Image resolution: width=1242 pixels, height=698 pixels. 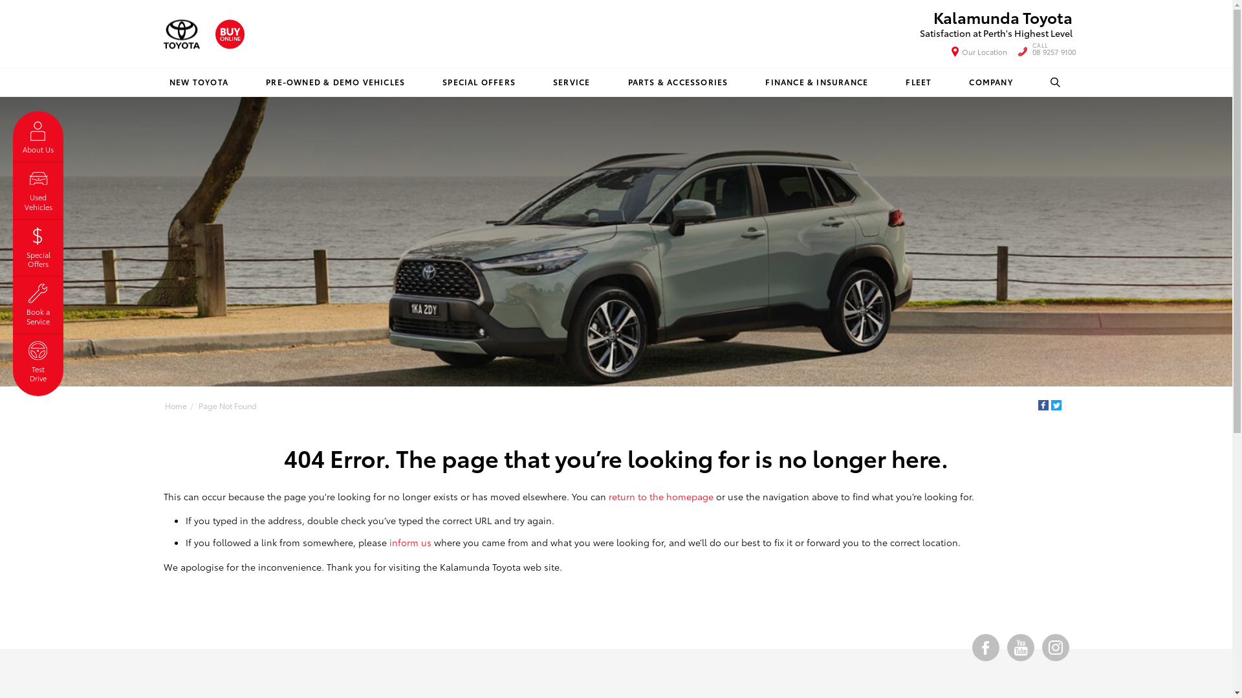 I want to click on Book a Service, so click(x=38, y=302).